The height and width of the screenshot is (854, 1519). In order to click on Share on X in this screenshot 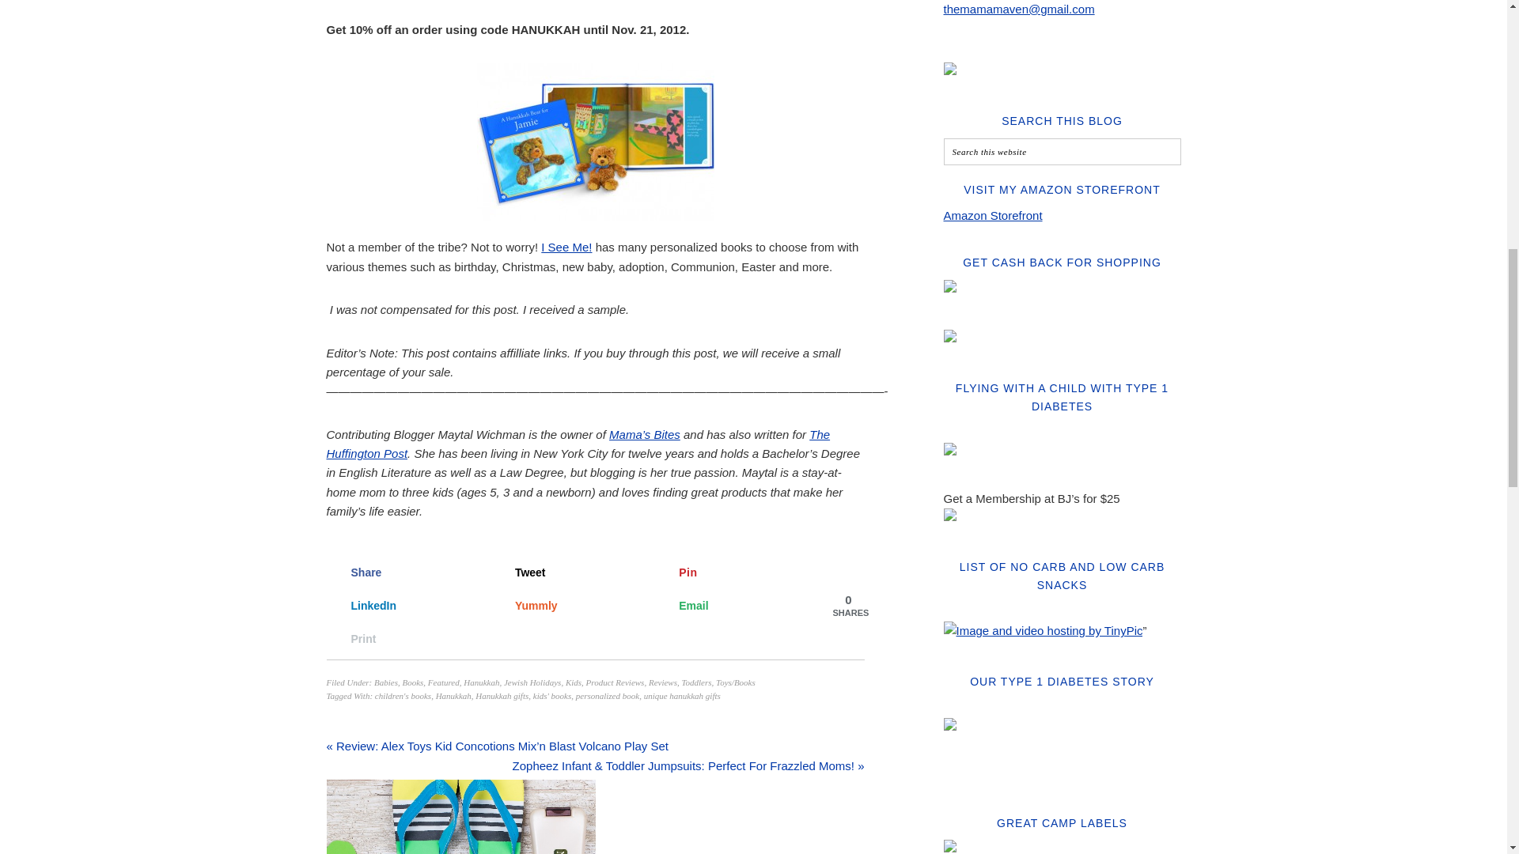, I will do `click(567, 572)`.